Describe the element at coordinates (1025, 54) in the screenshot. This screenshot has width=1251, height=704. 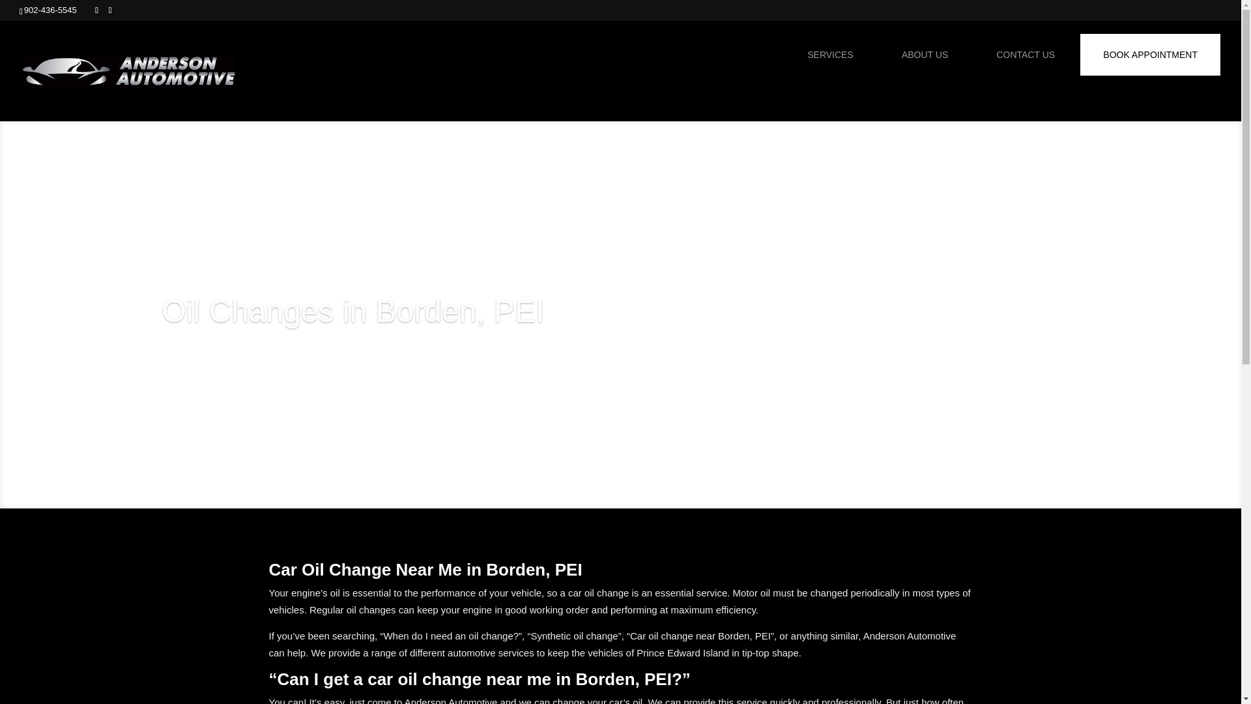
I see `CONTACT US` at that location.